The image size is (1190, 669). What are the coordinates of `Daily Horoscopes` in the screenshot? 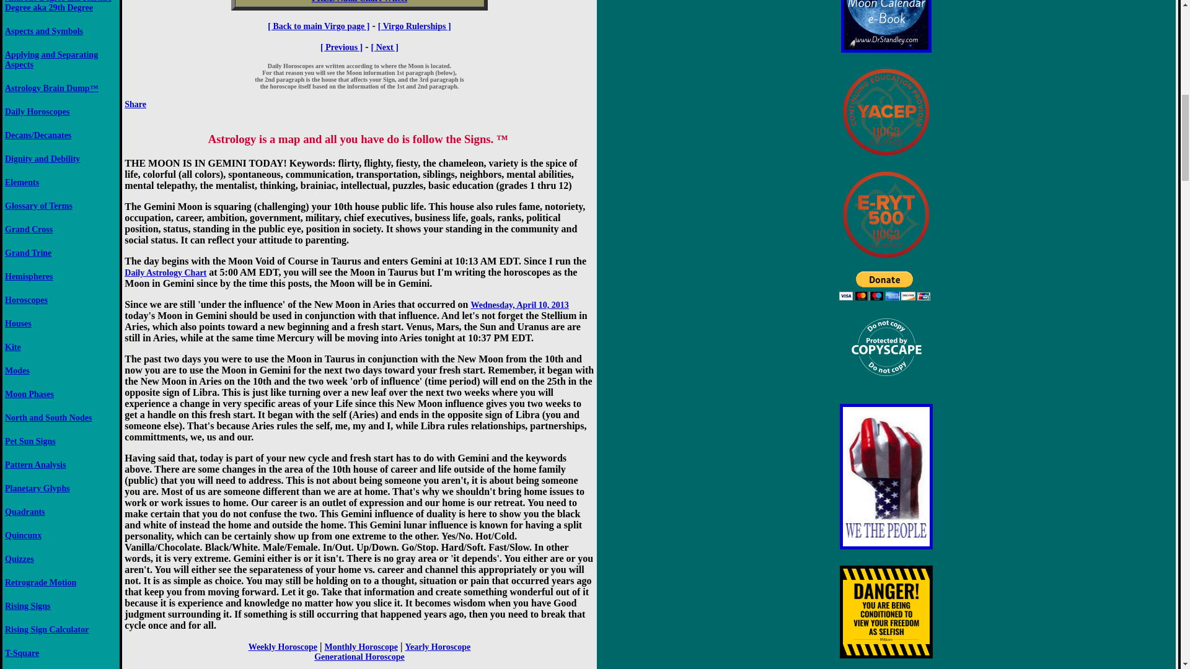 It's located at (37, 111).